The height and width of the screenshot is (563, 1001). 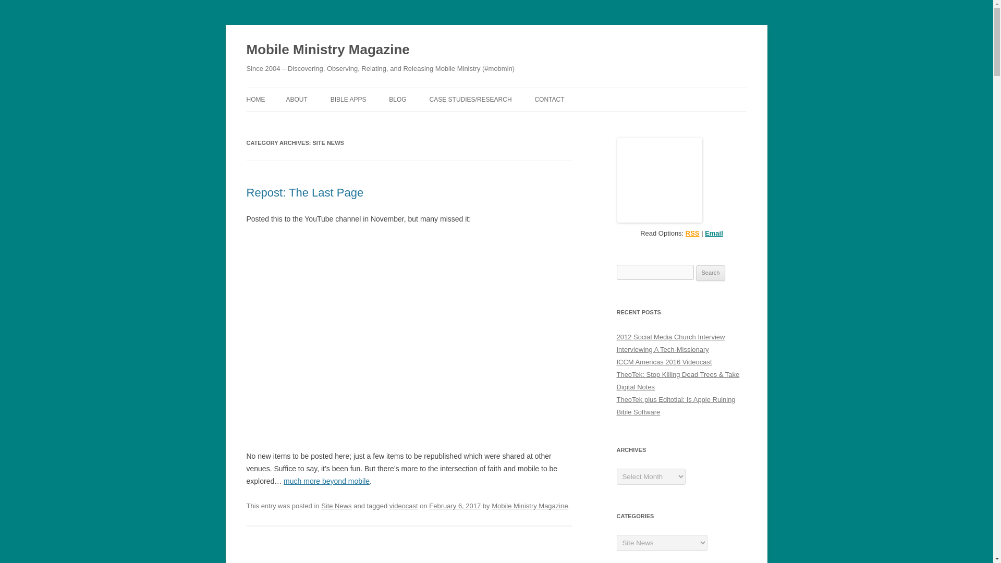 I want to click on ABOUT, so click(x=296, y=99).